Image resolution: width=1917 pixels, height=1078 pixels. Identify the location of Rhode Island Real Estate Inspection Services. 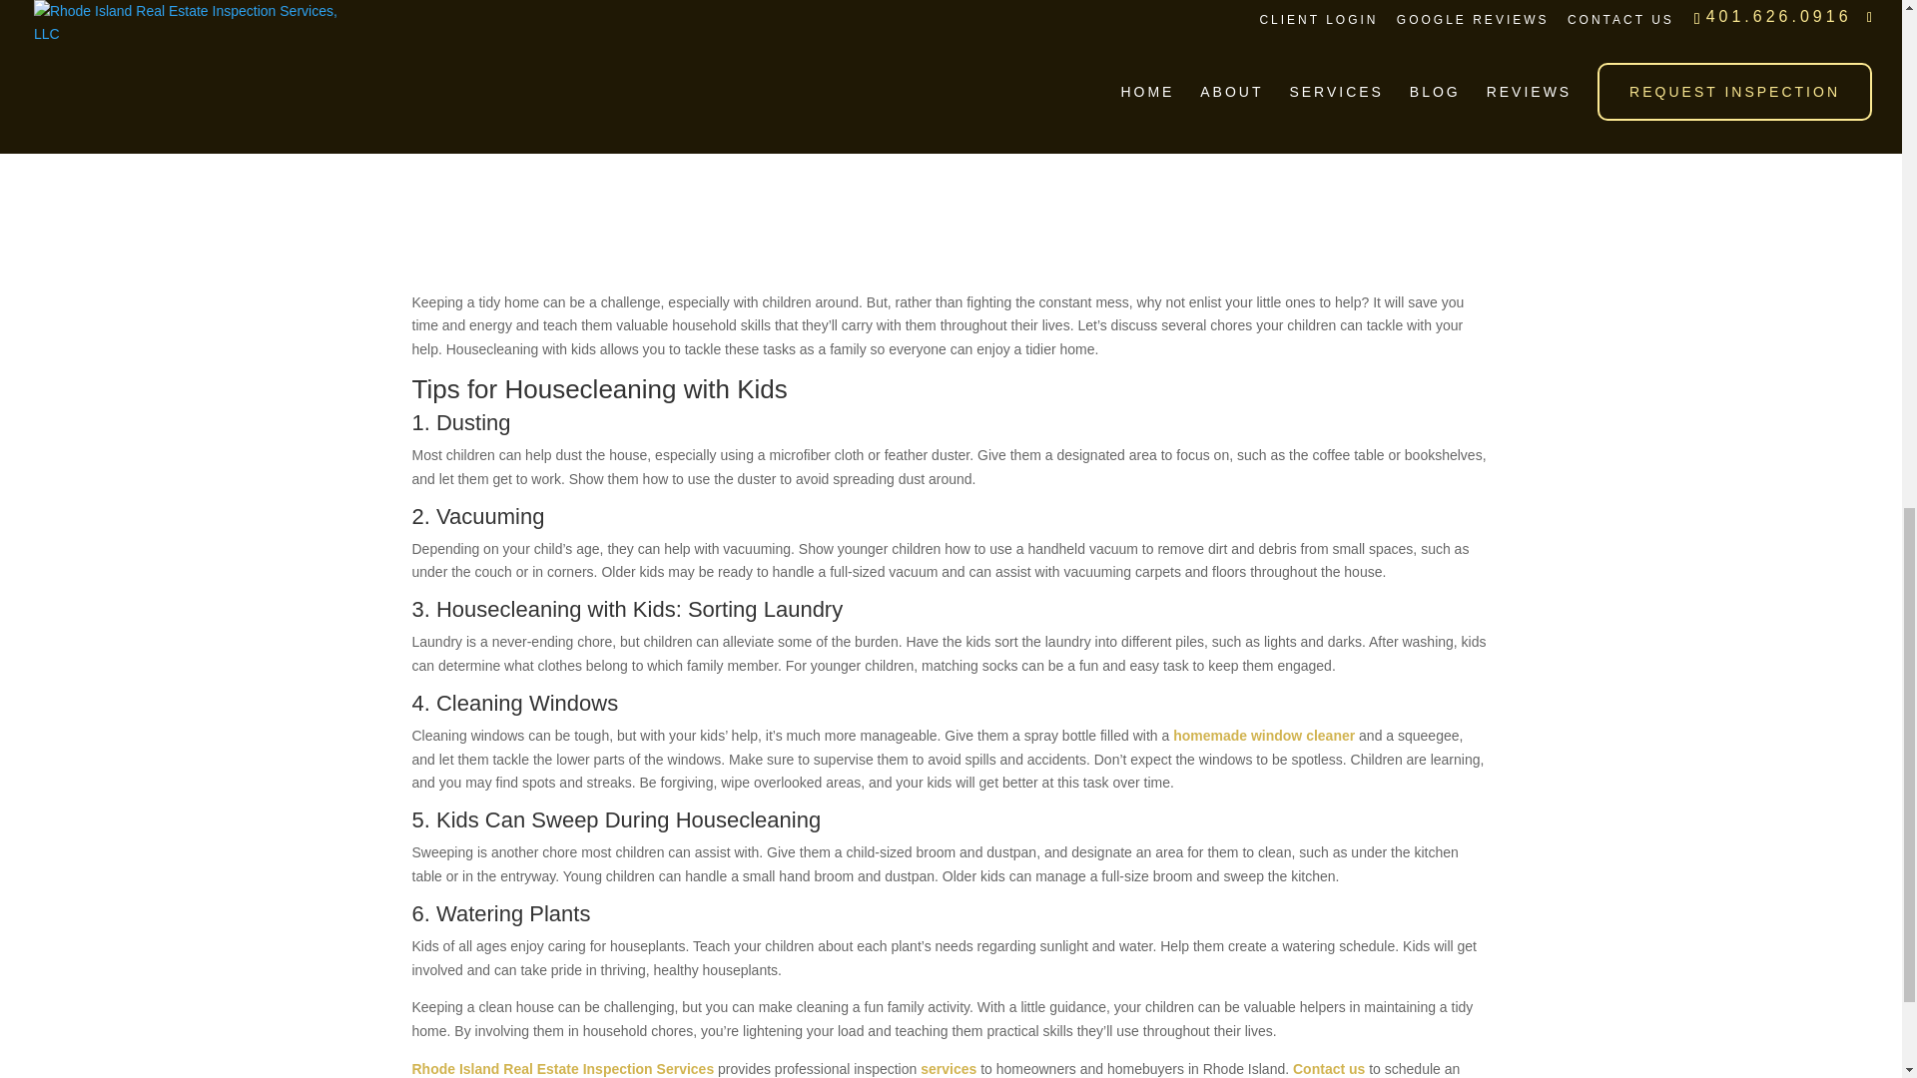
(562, 1068).